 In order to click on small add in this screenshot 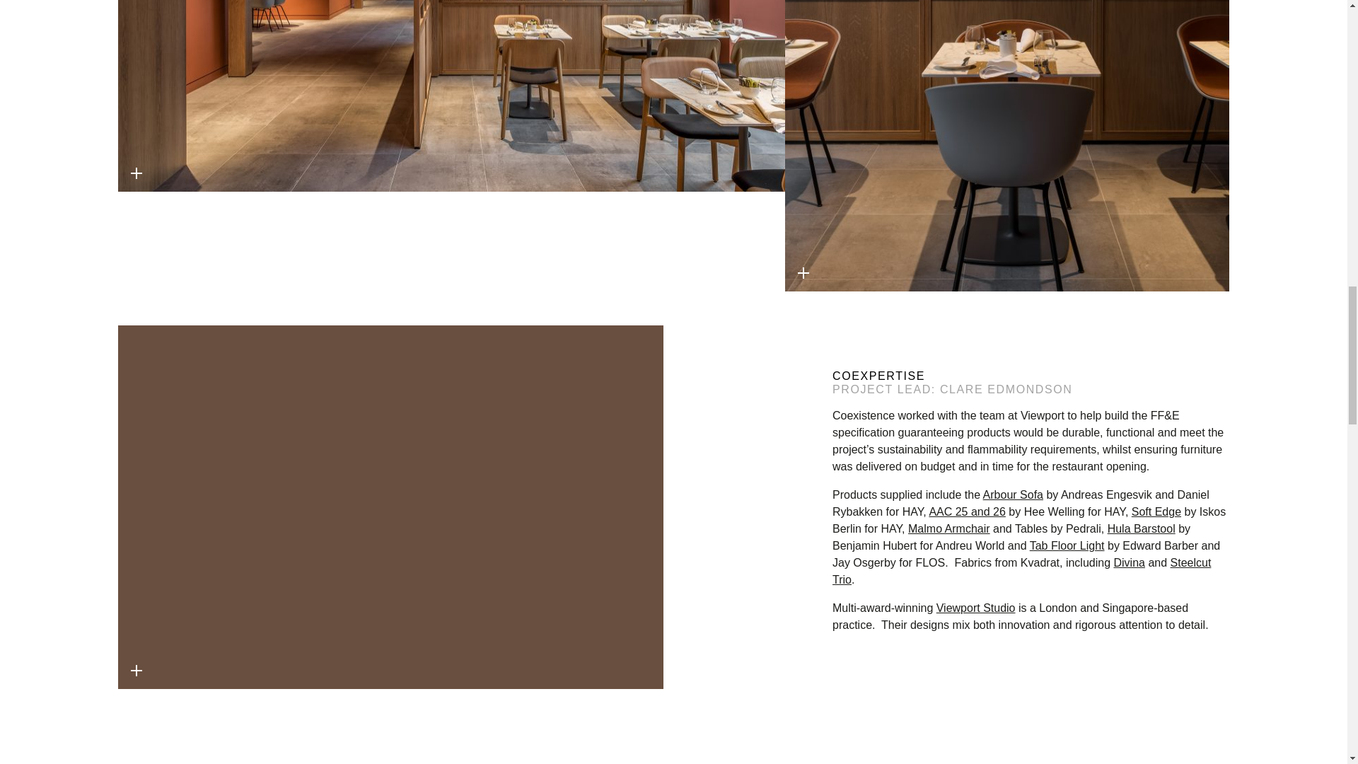, I will do `click(136, 173)`.